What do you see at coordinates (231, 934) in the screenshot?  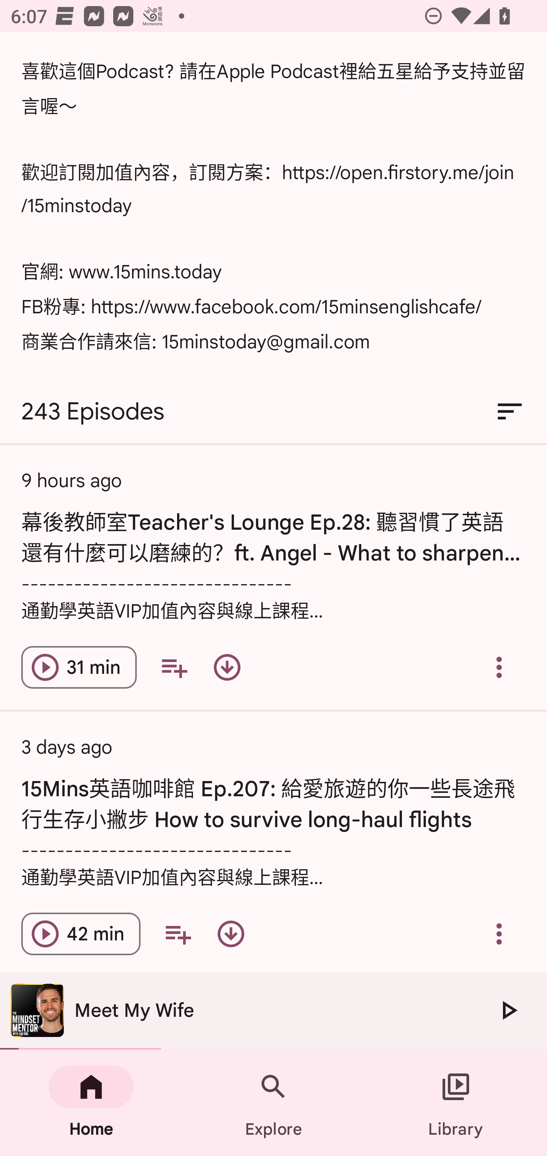 I see `Download episode` at bounding box center [231, 934].